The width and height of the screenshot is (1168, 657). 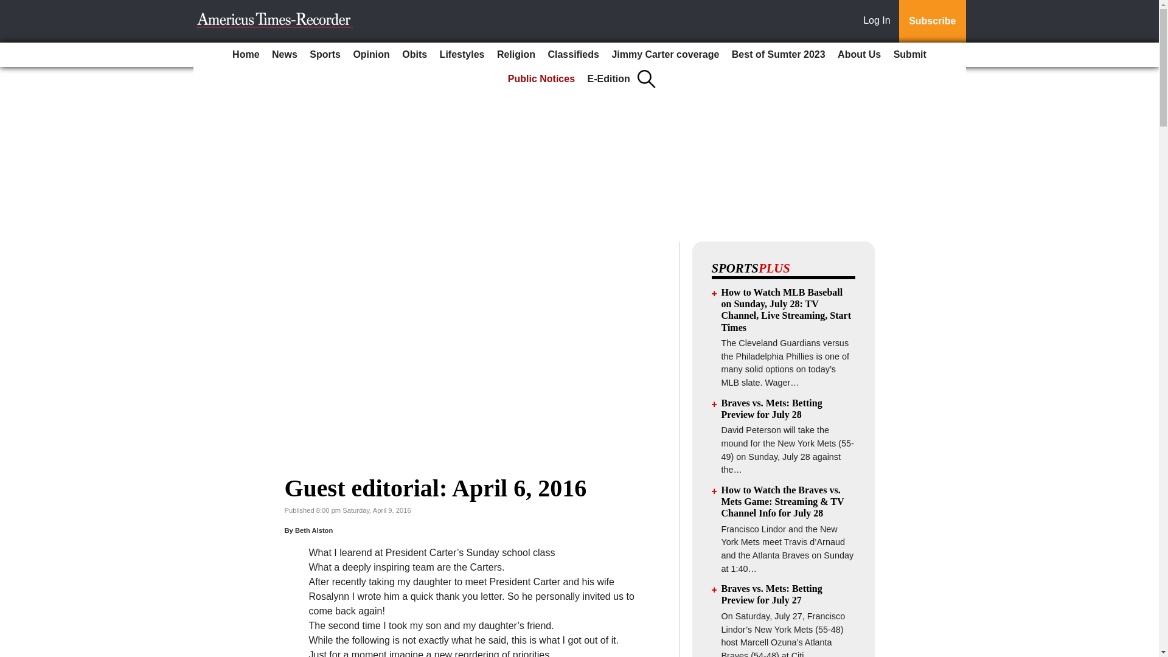 What do you see at coordinates (771, 409) in the screenshot?
I see `Braves vs. Mets: Betting Preview for July 28` at bounding box center [771, 409].